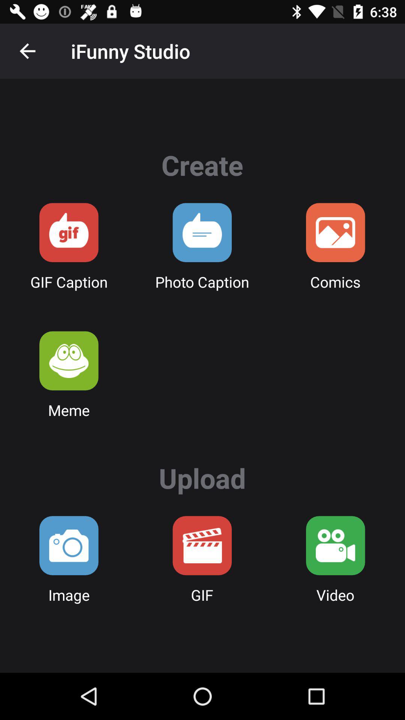 The width and height of the screenshot is (405, 720). I want to click on send a gif, so click(69, 232).